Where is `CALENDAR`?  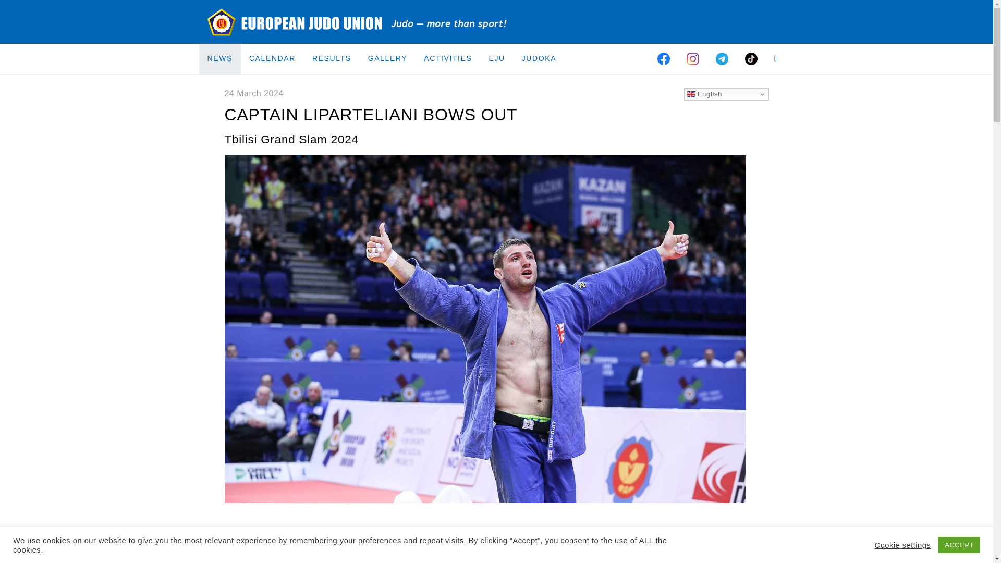 CALENDAR is located at coordinates (272, 58).